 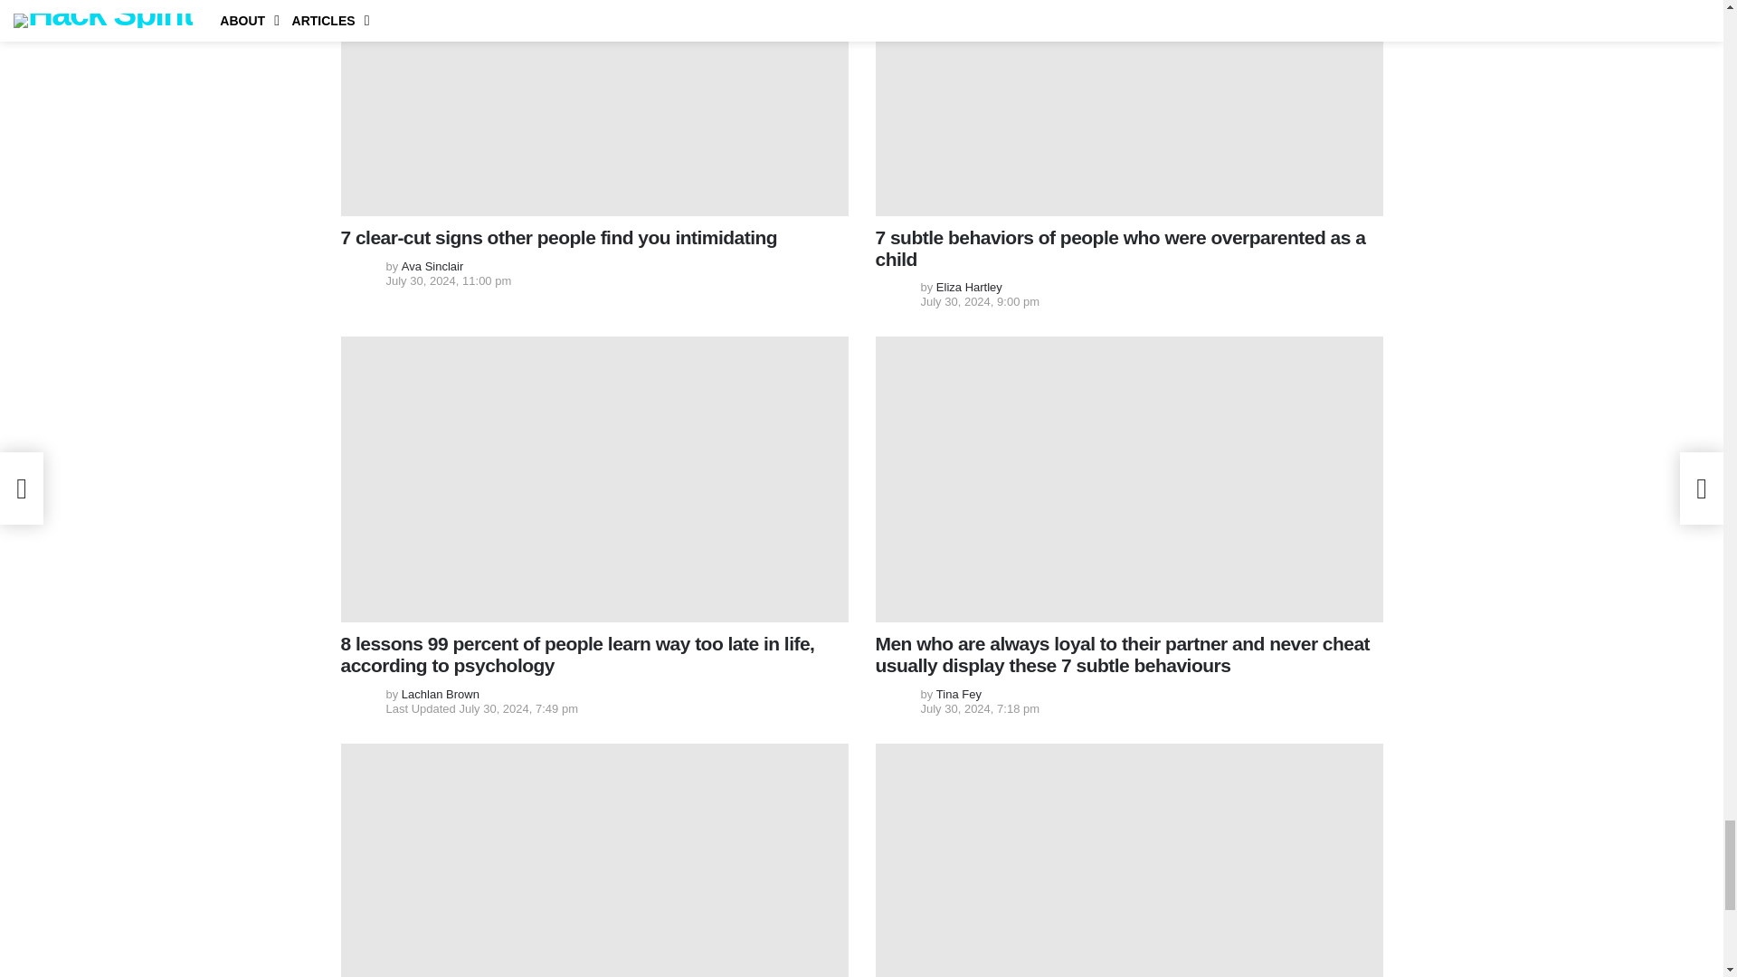 What do you see at coordinates (593, 108) in the screenshot?
I see `7 clear-cut signs other people find you intimidating` at bounding box center [593, 108].